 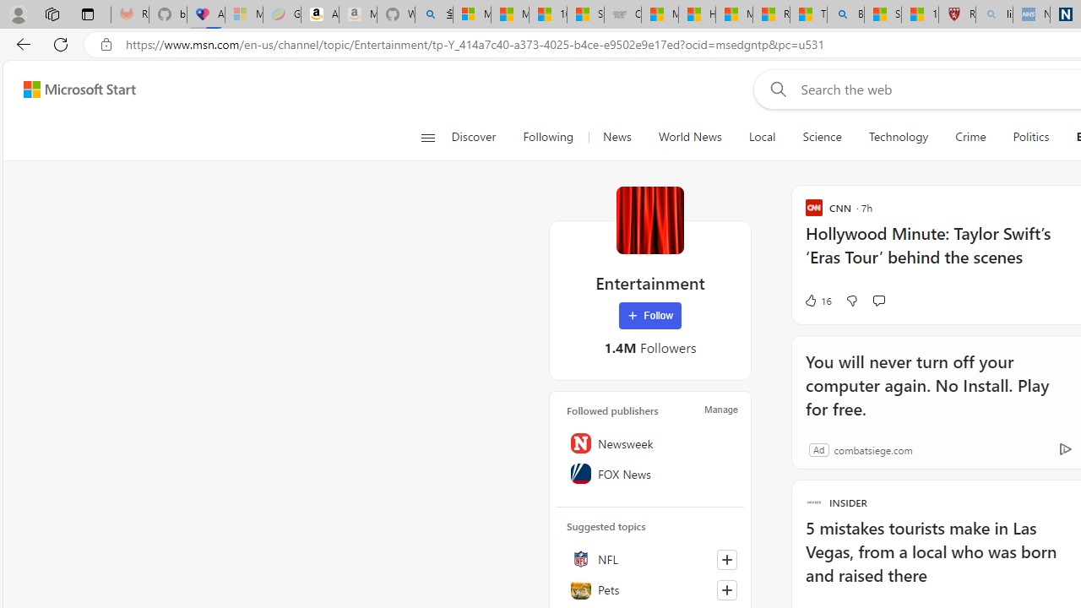 I want to click on World News, so click(x=689, y=137).